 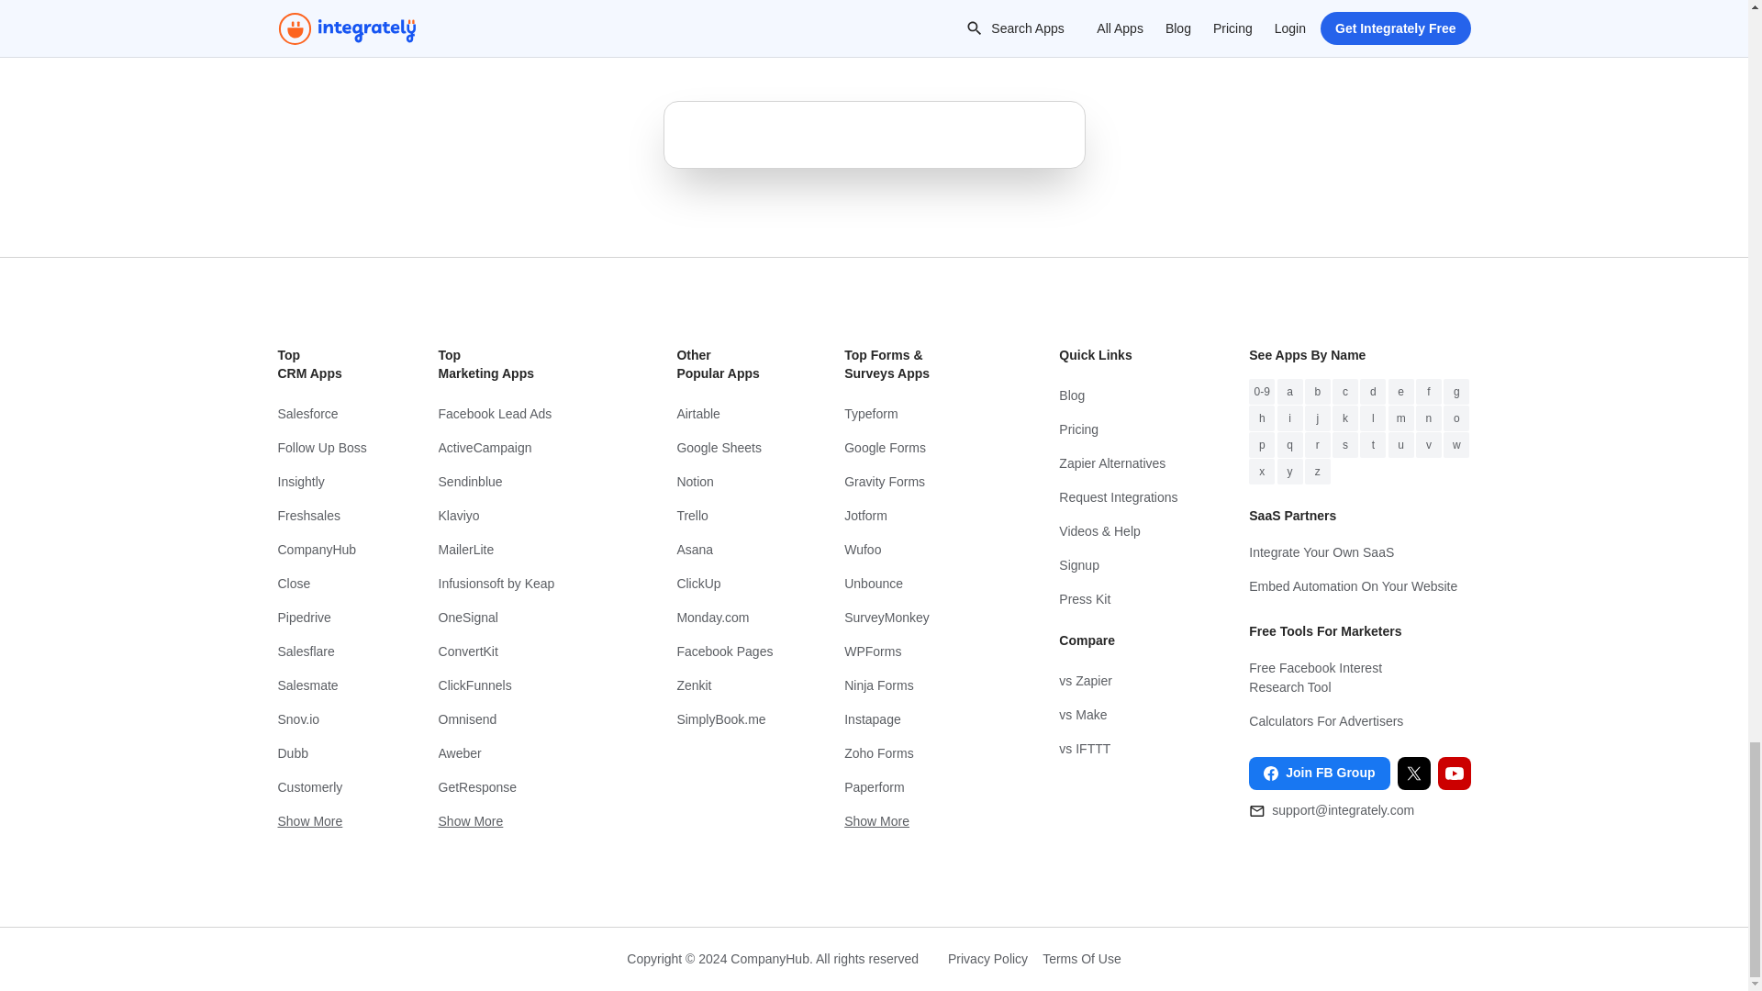 What do you see at coordinates (321, 516) in the screenshot?
I see `Freshsales` at bounding box center [321, 516].